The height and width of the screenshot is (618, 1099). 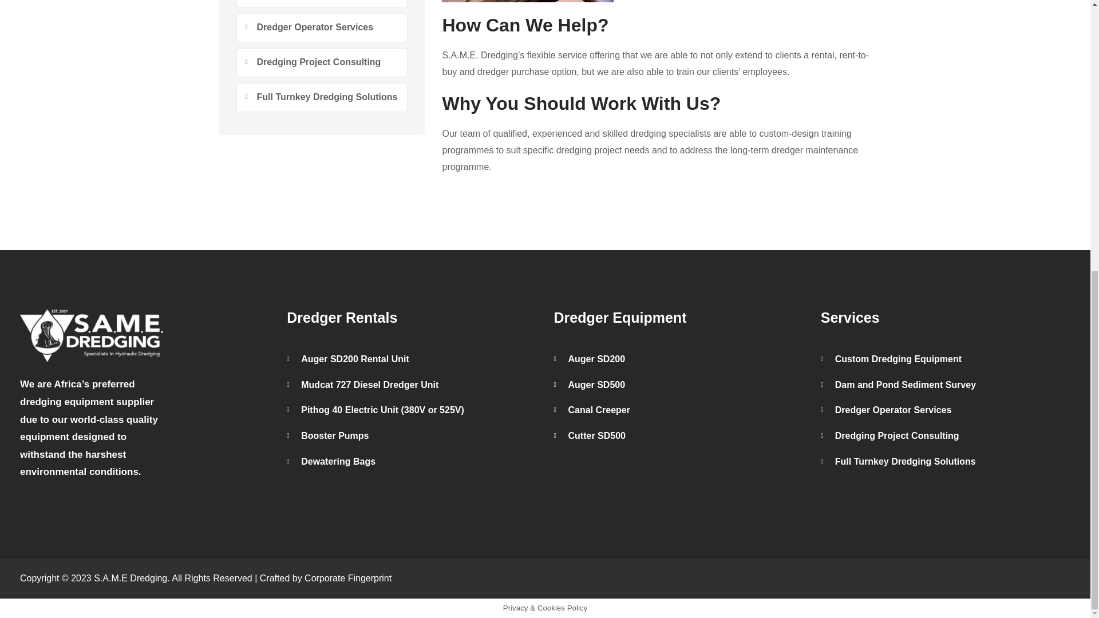 What do you see at coordinates (322, 4) in the screenshot?
I see `Dam and Pond Sediment Survey` at bounding box center [322, 4].